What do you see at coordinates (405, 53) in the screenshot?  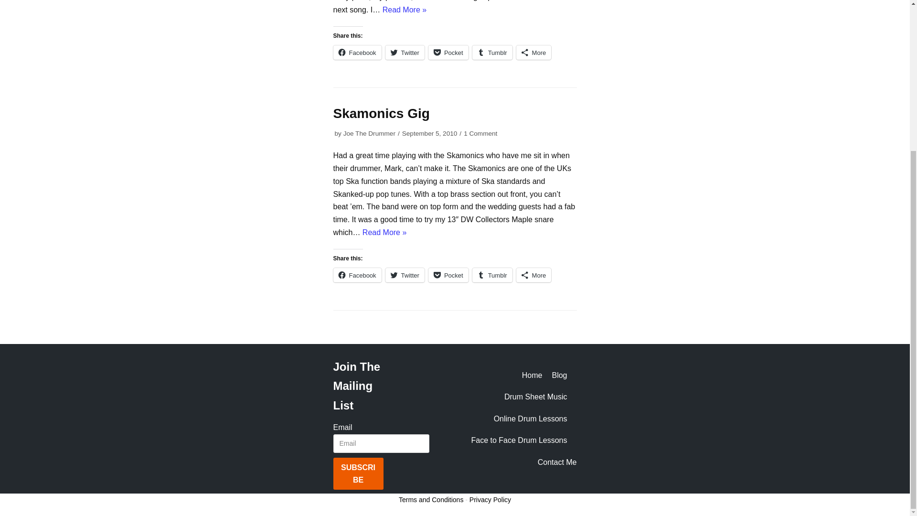 I see `Click to share on Twitter` at bounding box center [405, 53].